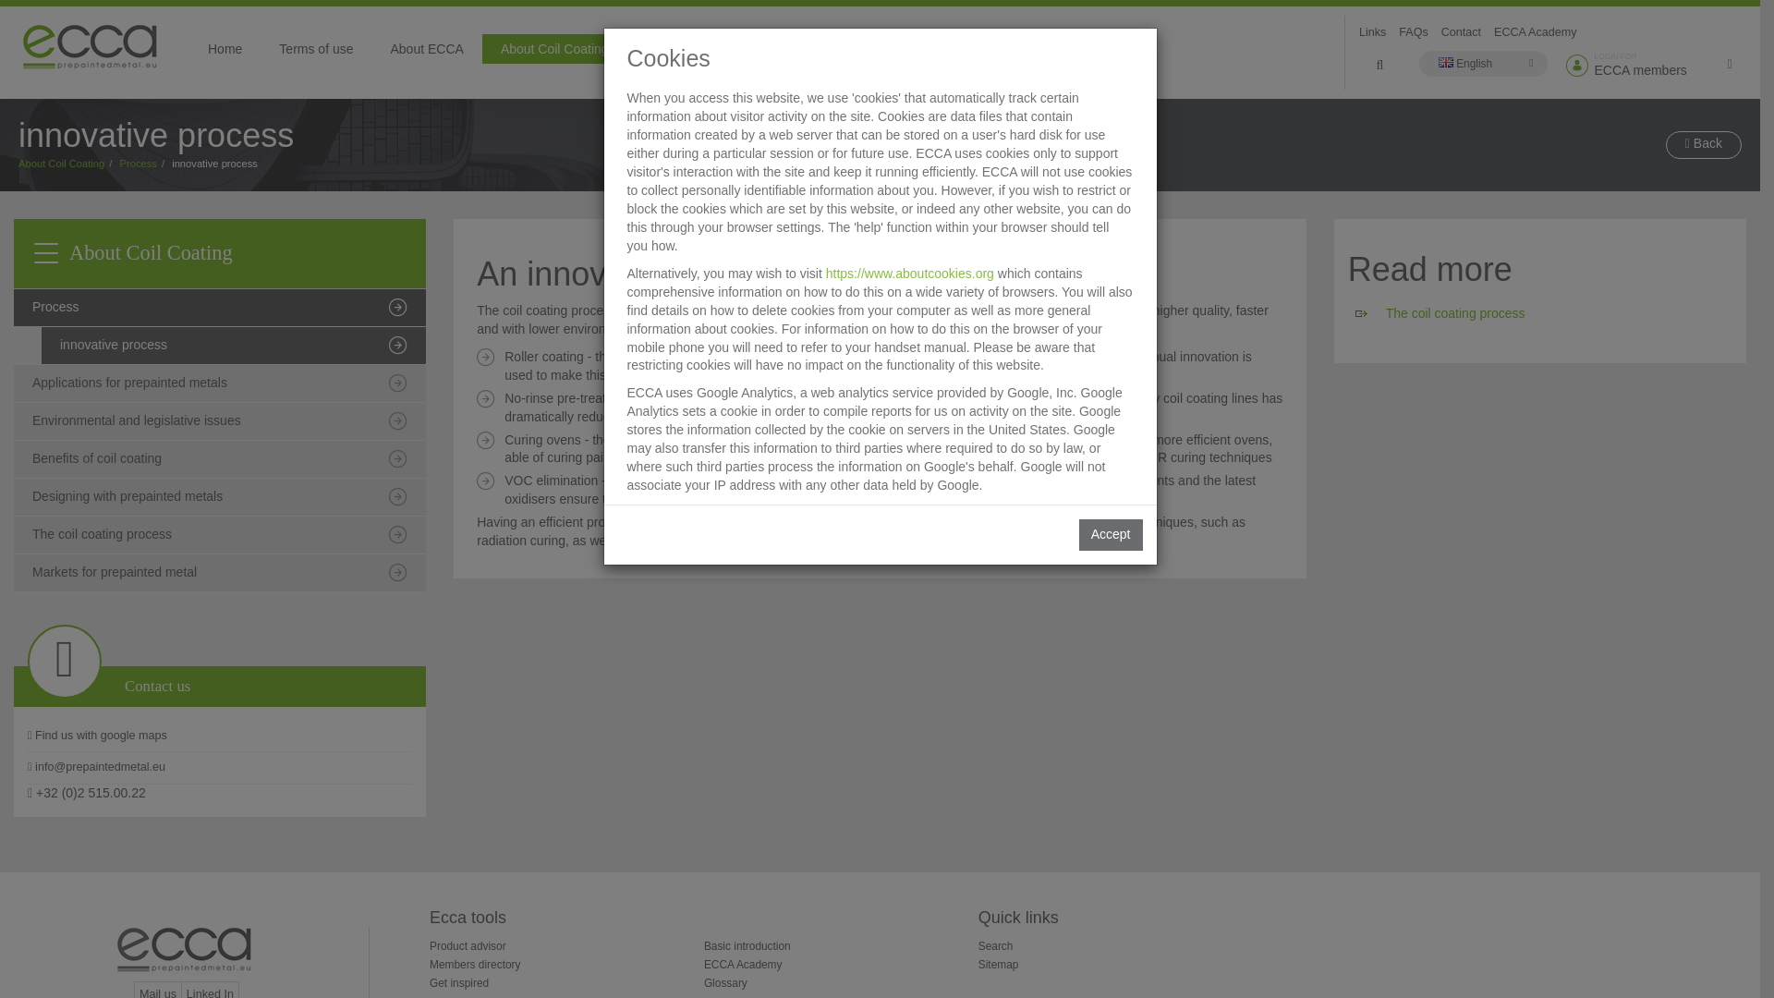  What do you see at coordinates (1536, 32) in the screenshot?
I see `ECCA Academy` at bounding box center [1536, 32].